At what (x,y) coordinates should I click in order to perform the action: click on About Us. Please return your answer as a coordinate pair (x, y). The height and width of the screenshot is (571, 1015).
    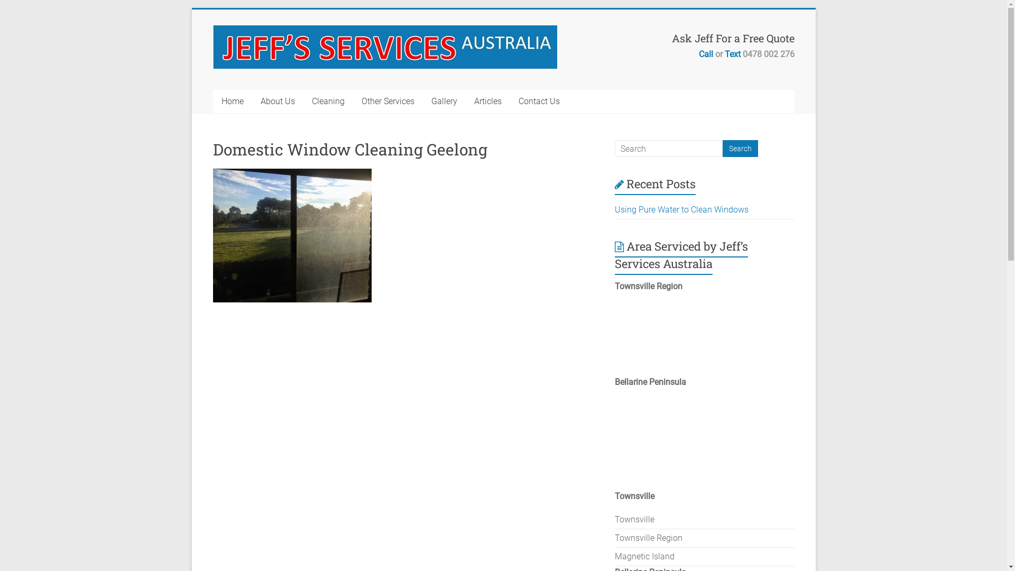
    Looking at the image, I should click on (277, 102).